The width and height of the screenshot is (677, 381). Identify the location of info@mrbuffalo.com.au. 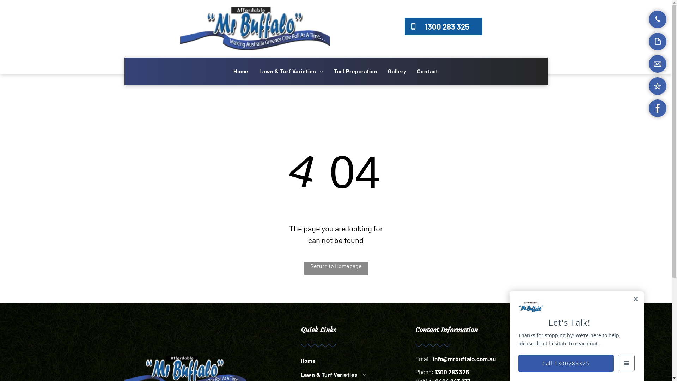
(464, 359).